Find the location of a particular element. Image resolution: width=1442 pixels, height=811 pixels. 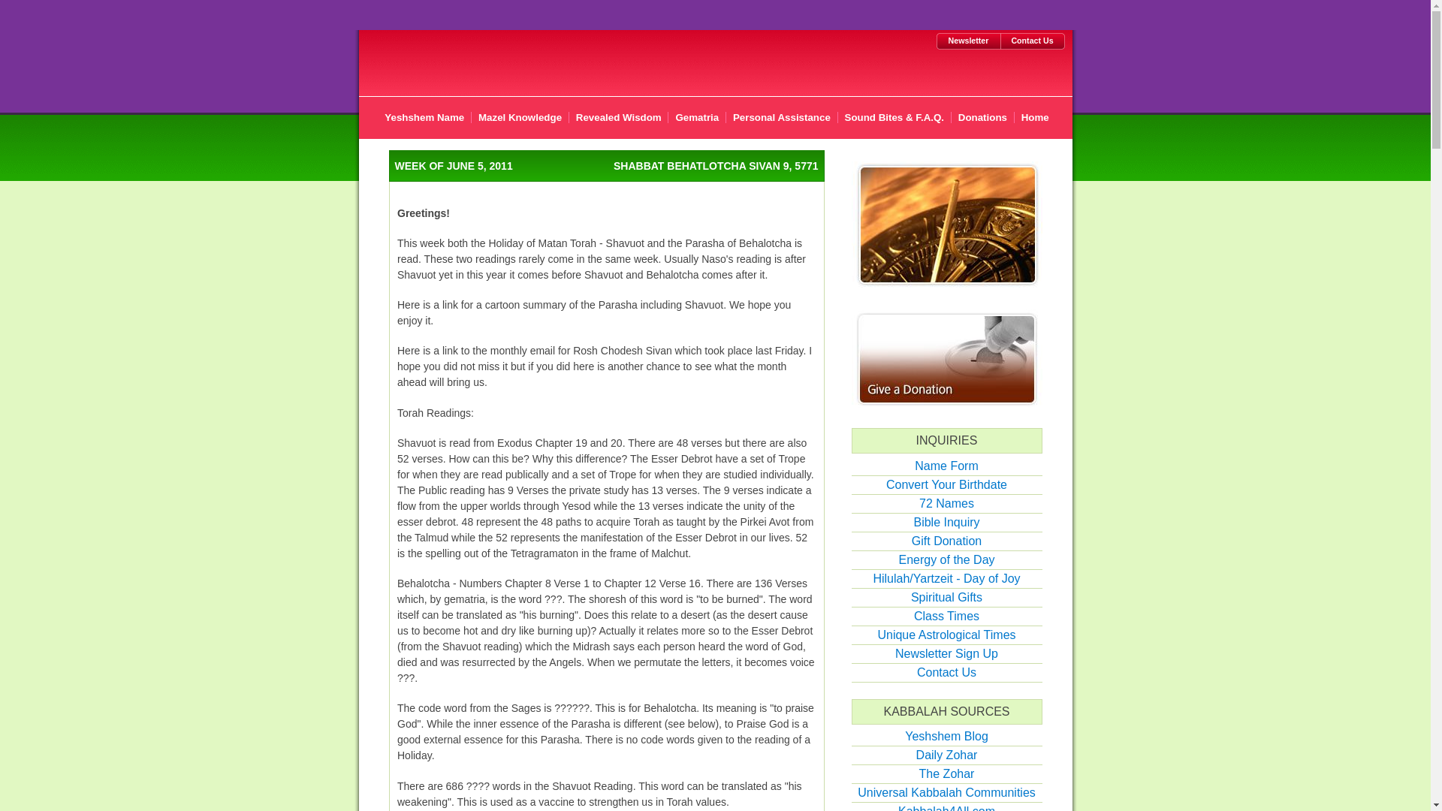

Yeshshem Blog is located at coordinates (946, 736).